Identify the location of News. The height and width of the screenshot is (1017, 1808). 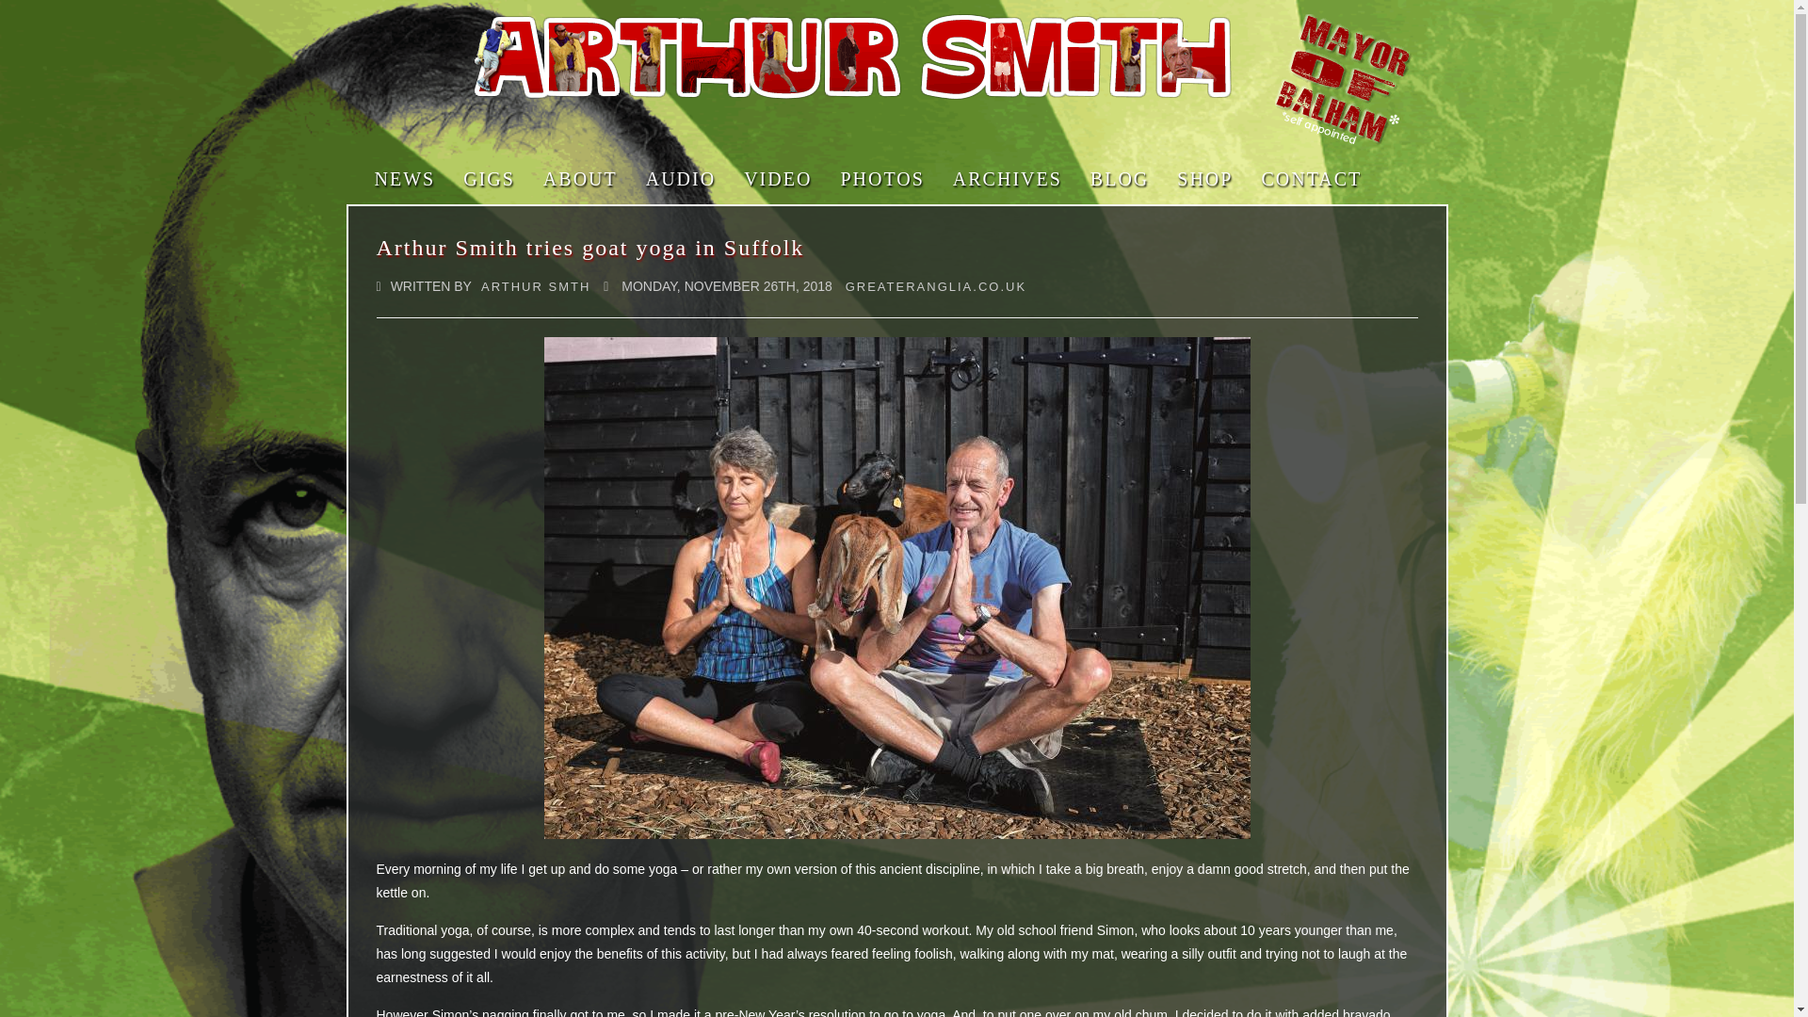
(405, 179).